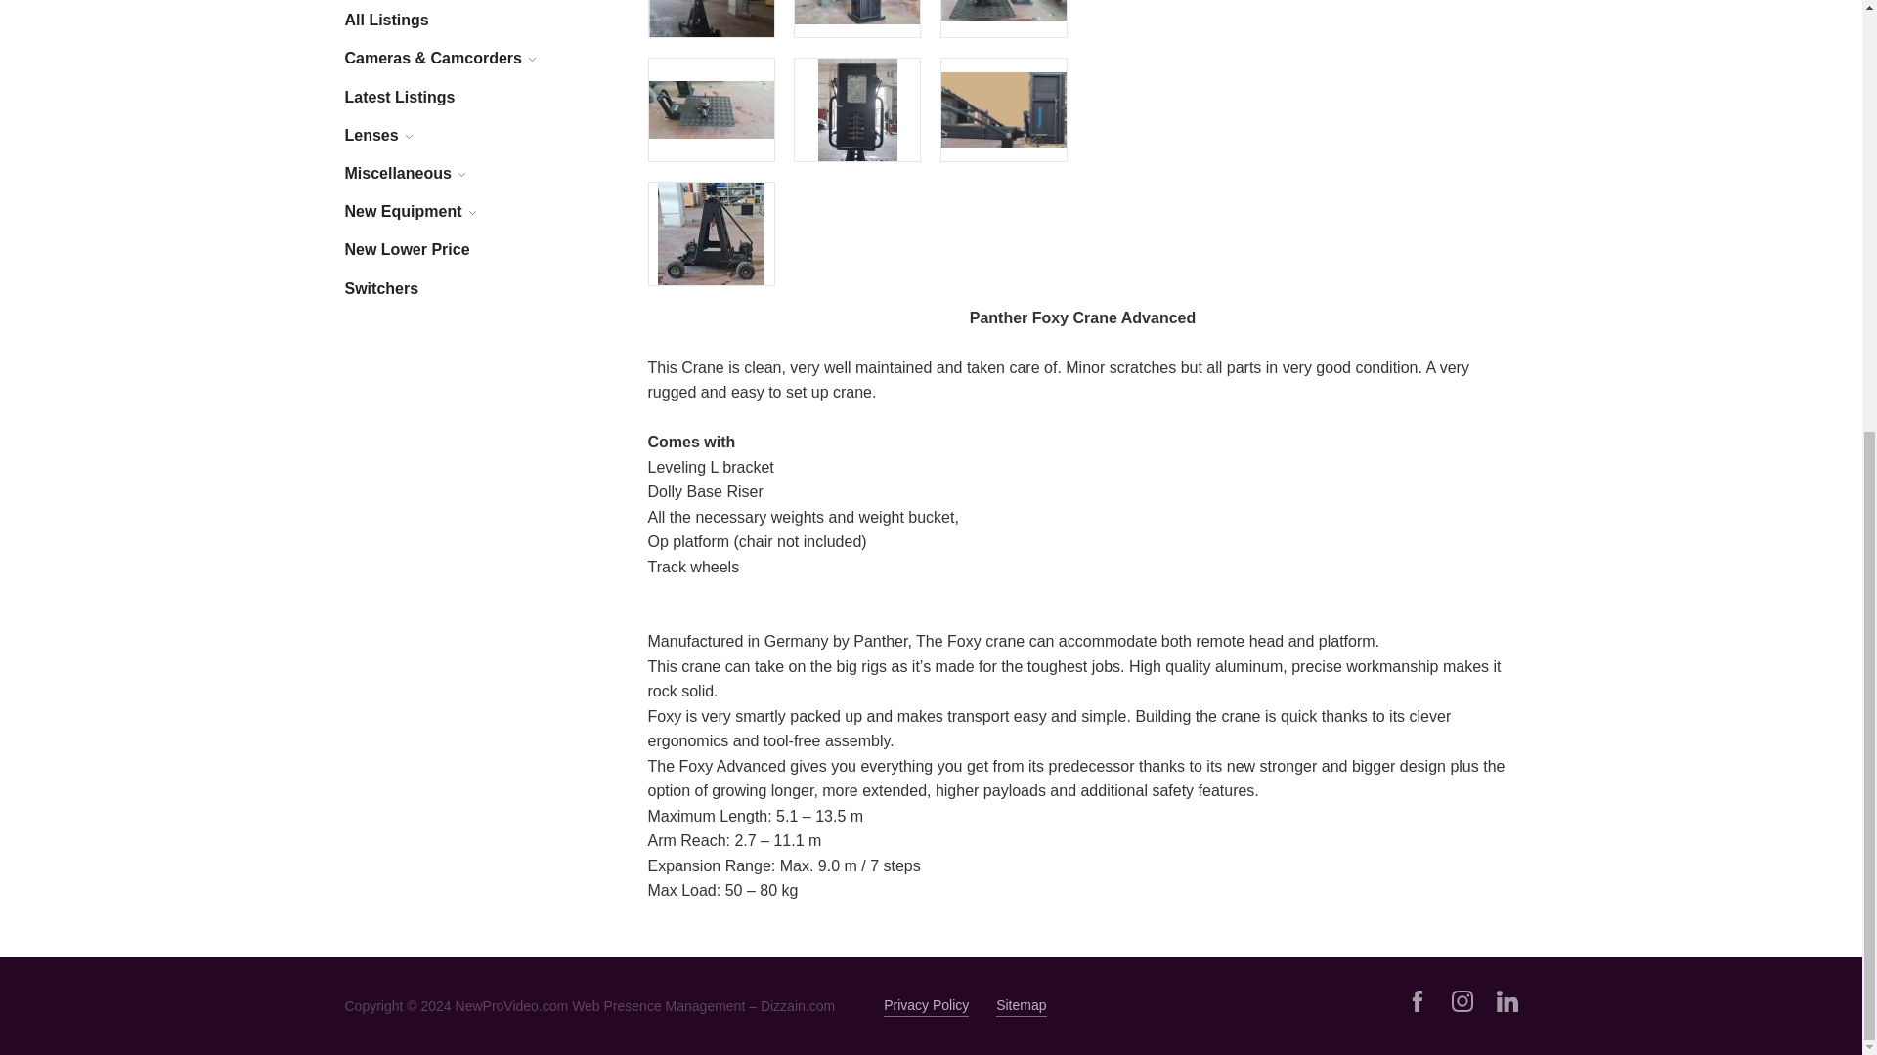  Describe the element at coordinates (857, 109) in the screenshot. I see `Panther Foxy Advanced Crane ` at that location.